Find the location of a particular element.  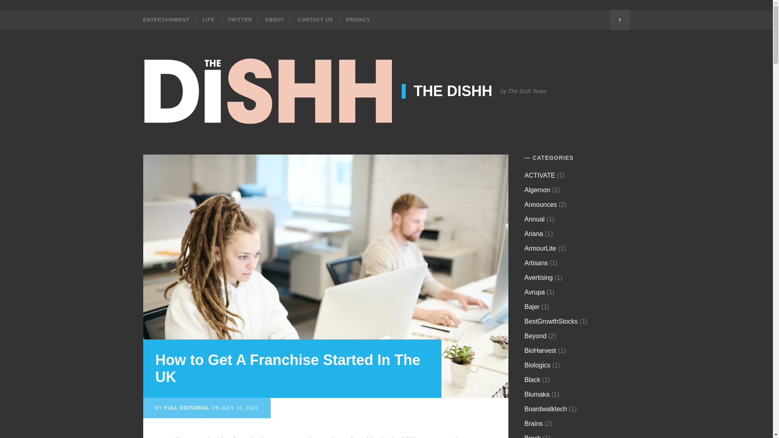

CONTACT US is located at coordinates (315, 19).